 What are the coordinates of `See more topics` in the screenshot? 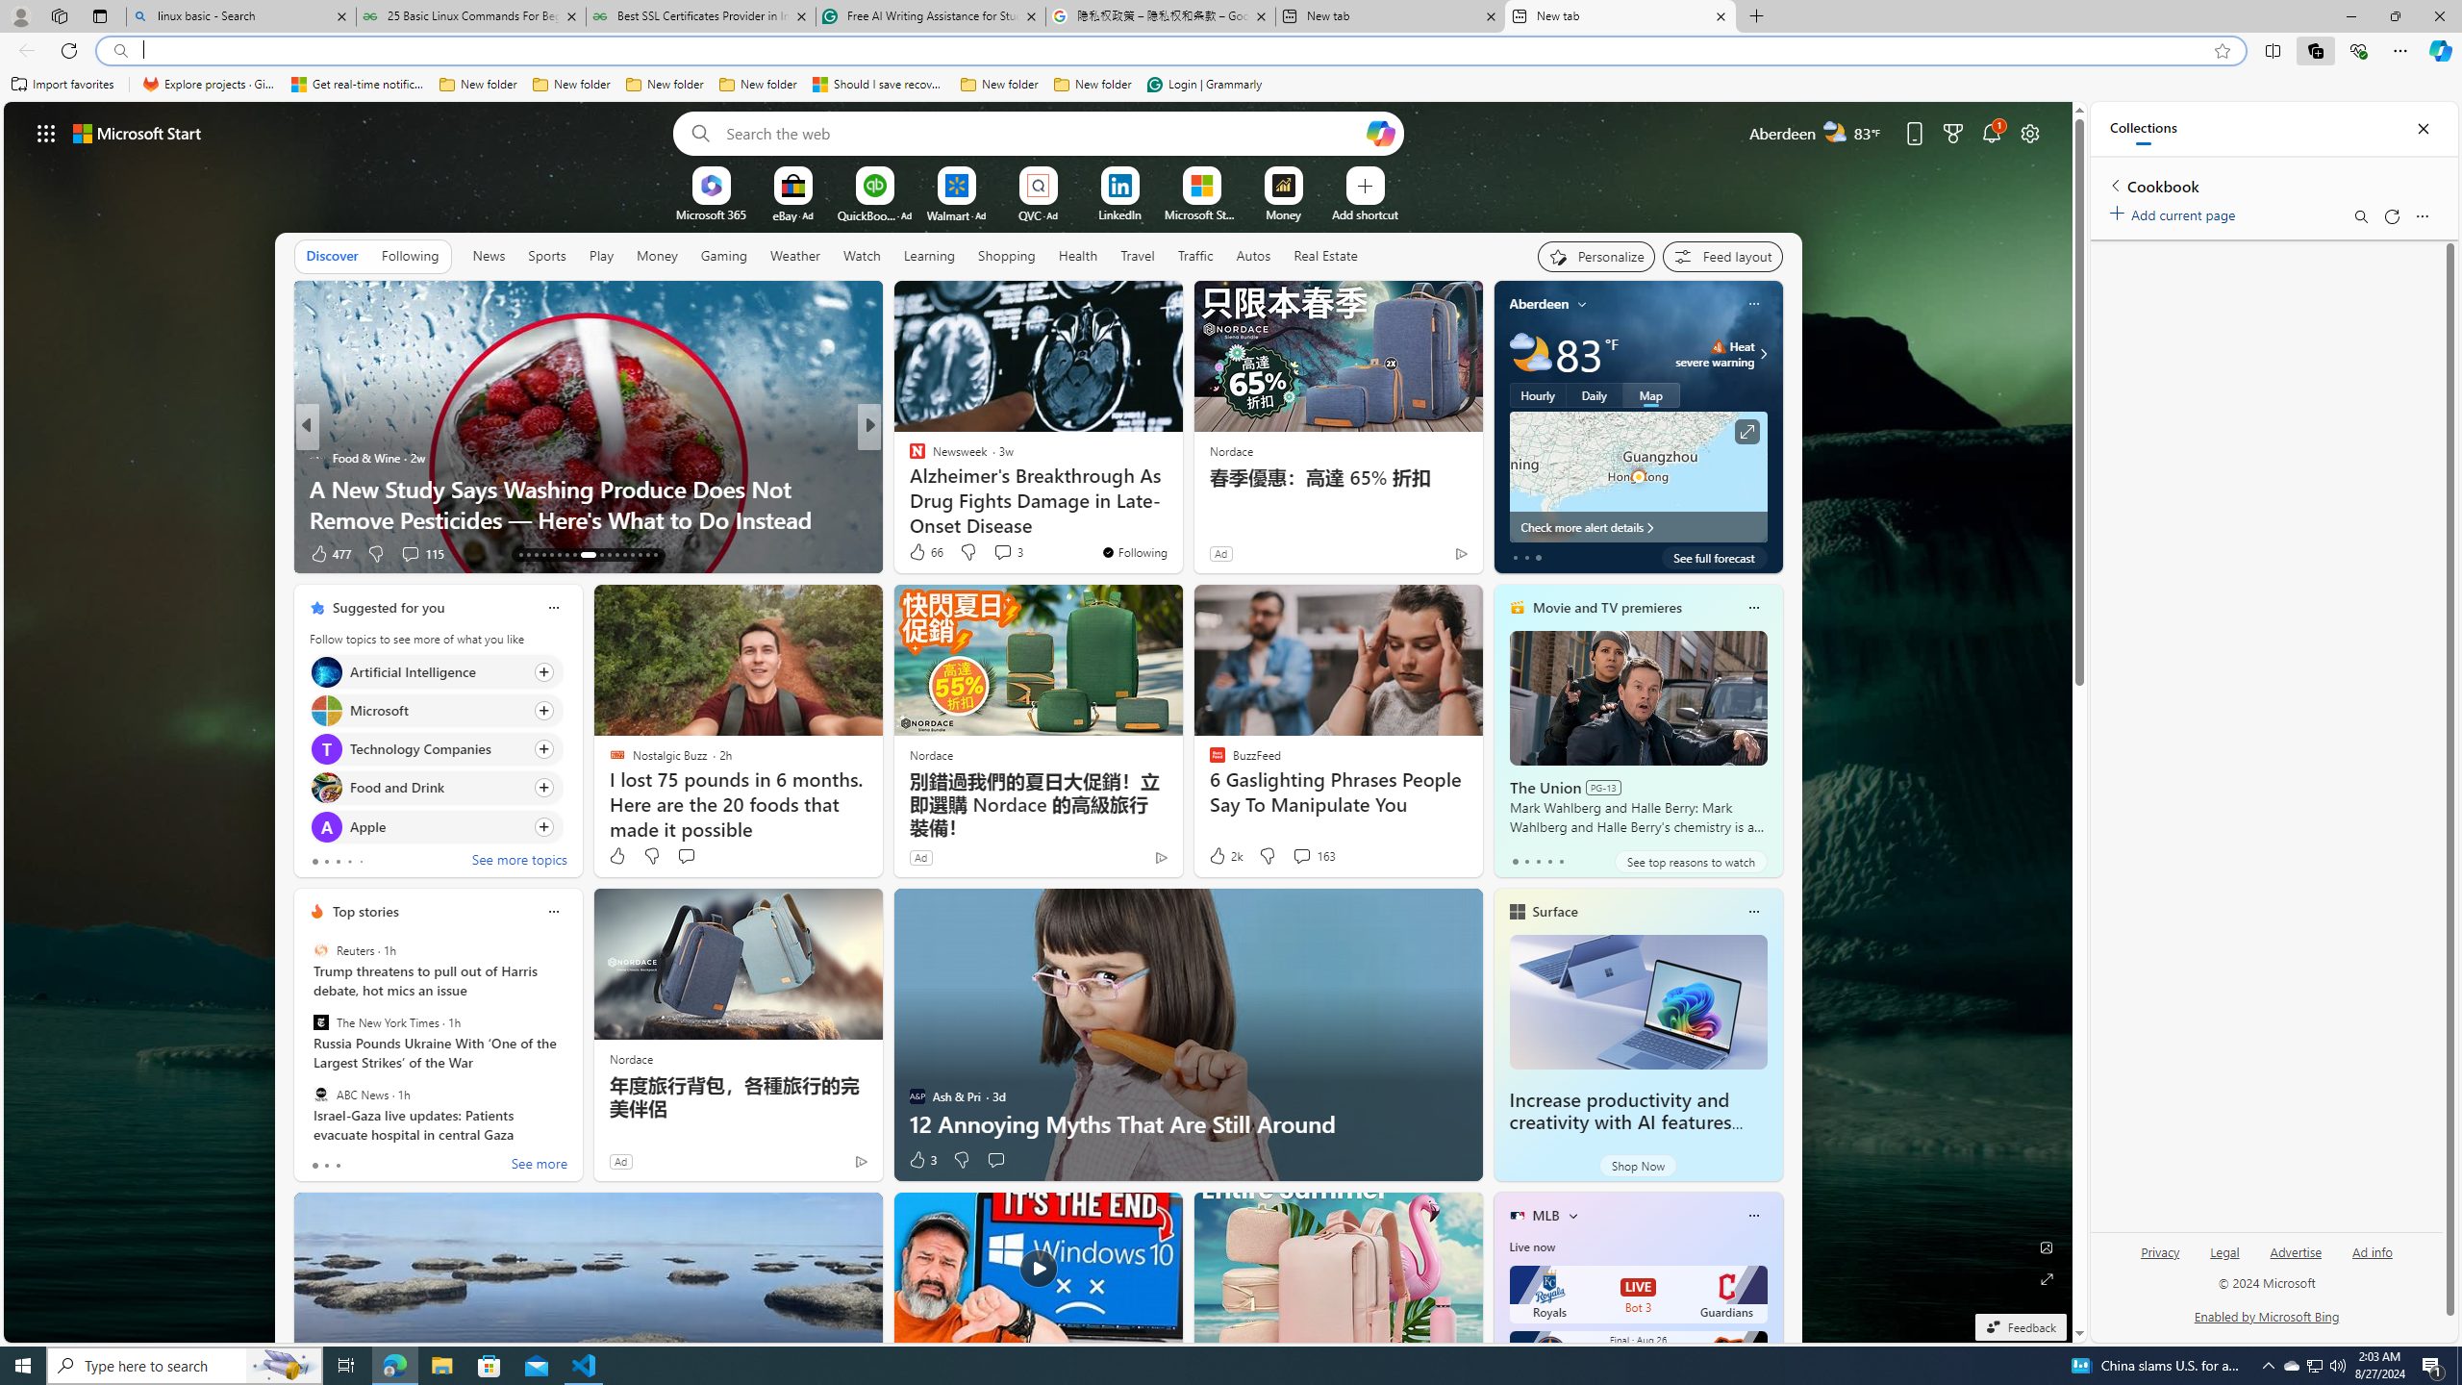 It's located at (517, 862).